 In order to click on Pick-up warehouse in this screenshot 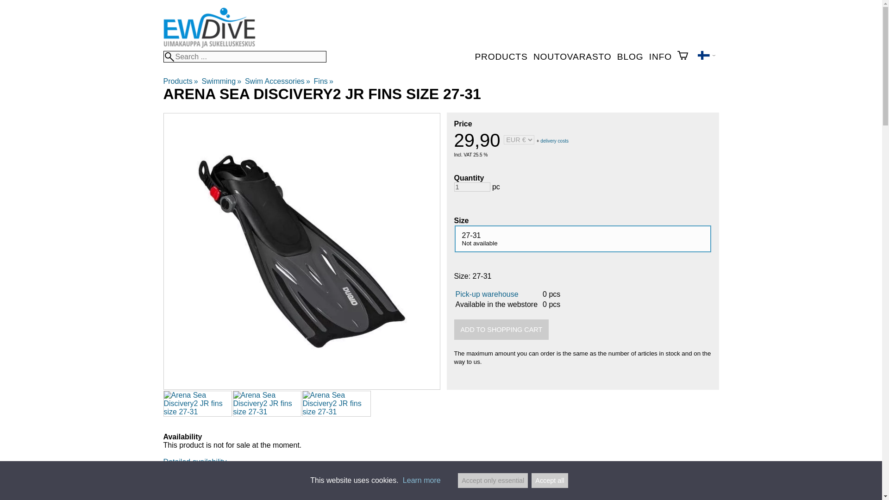, I will do `click(487, 294)`.